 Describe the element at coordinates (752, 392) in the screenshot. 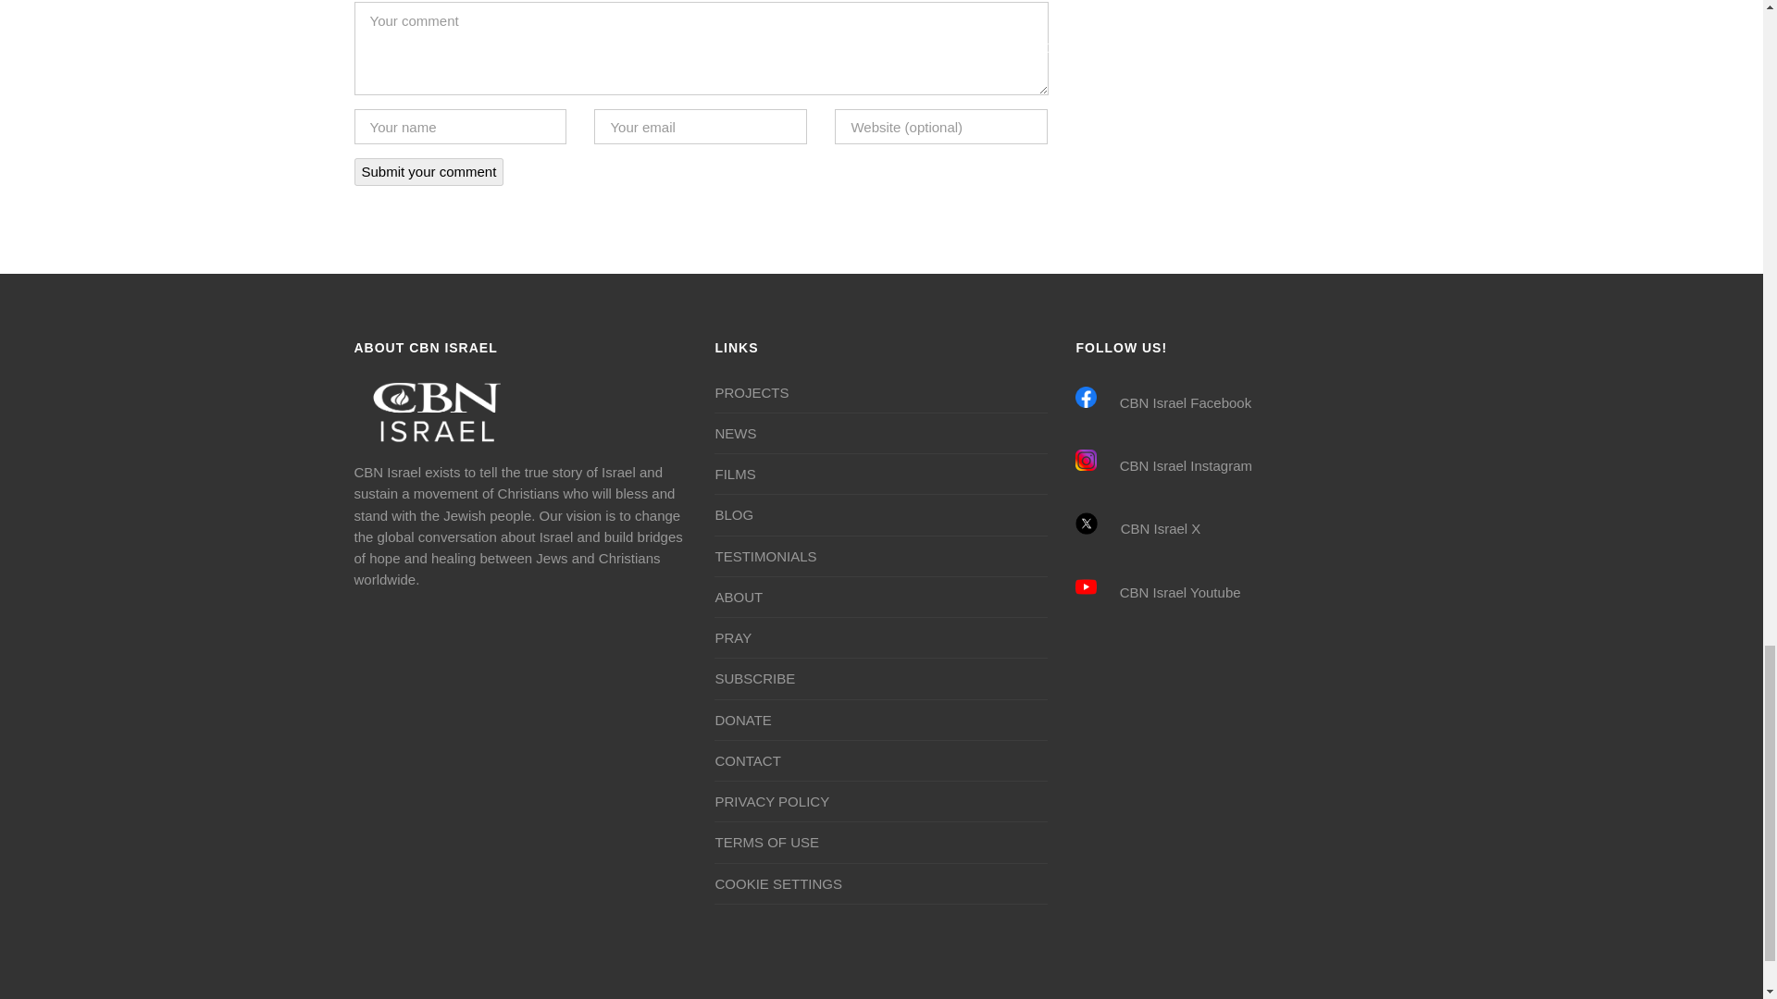

I see `PROJECTS` at that location.